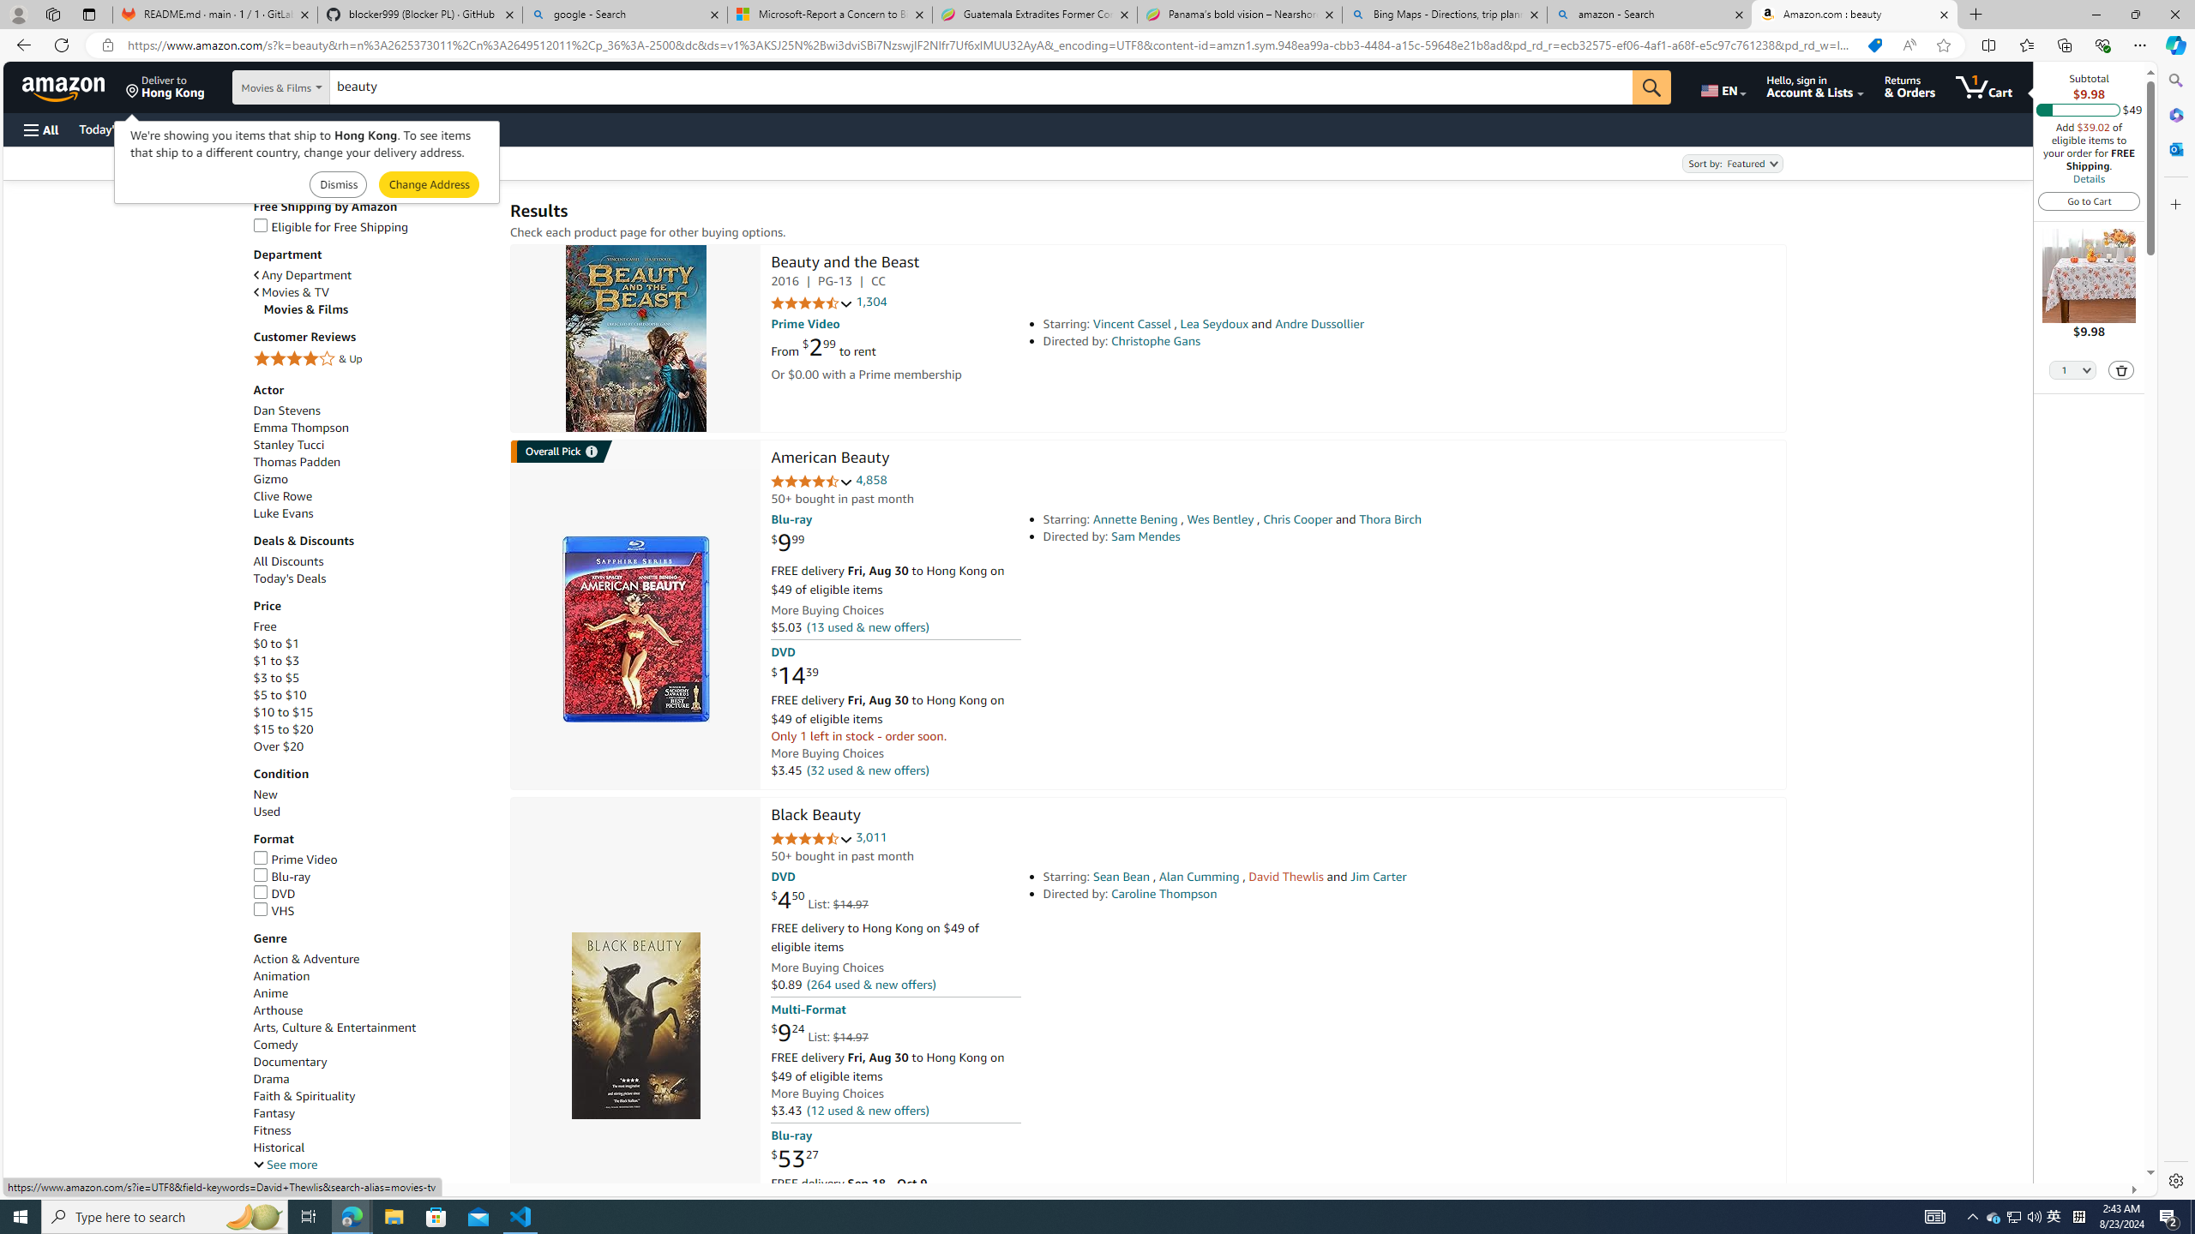 This screenshot has width=2195, height=1234. I want to click on Lea Seydoux, so click(1214, 324).